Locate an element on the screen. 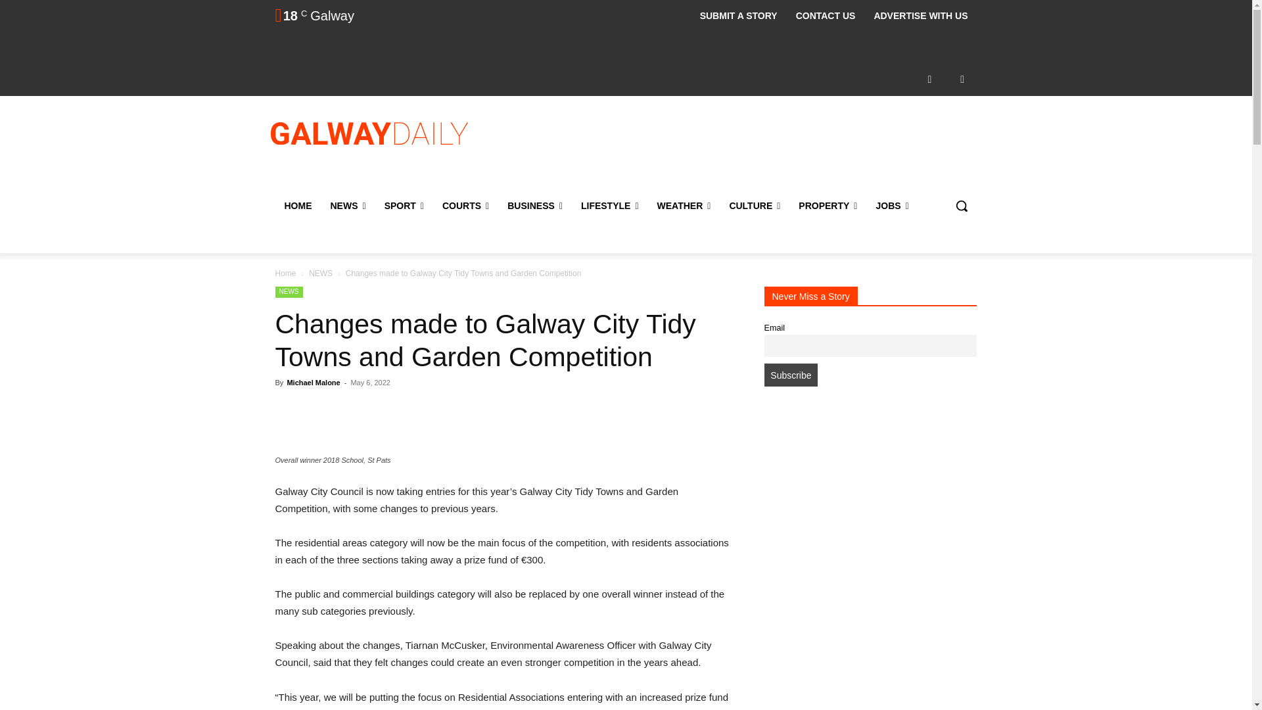  Facebook is located at coordinates (929, 79).